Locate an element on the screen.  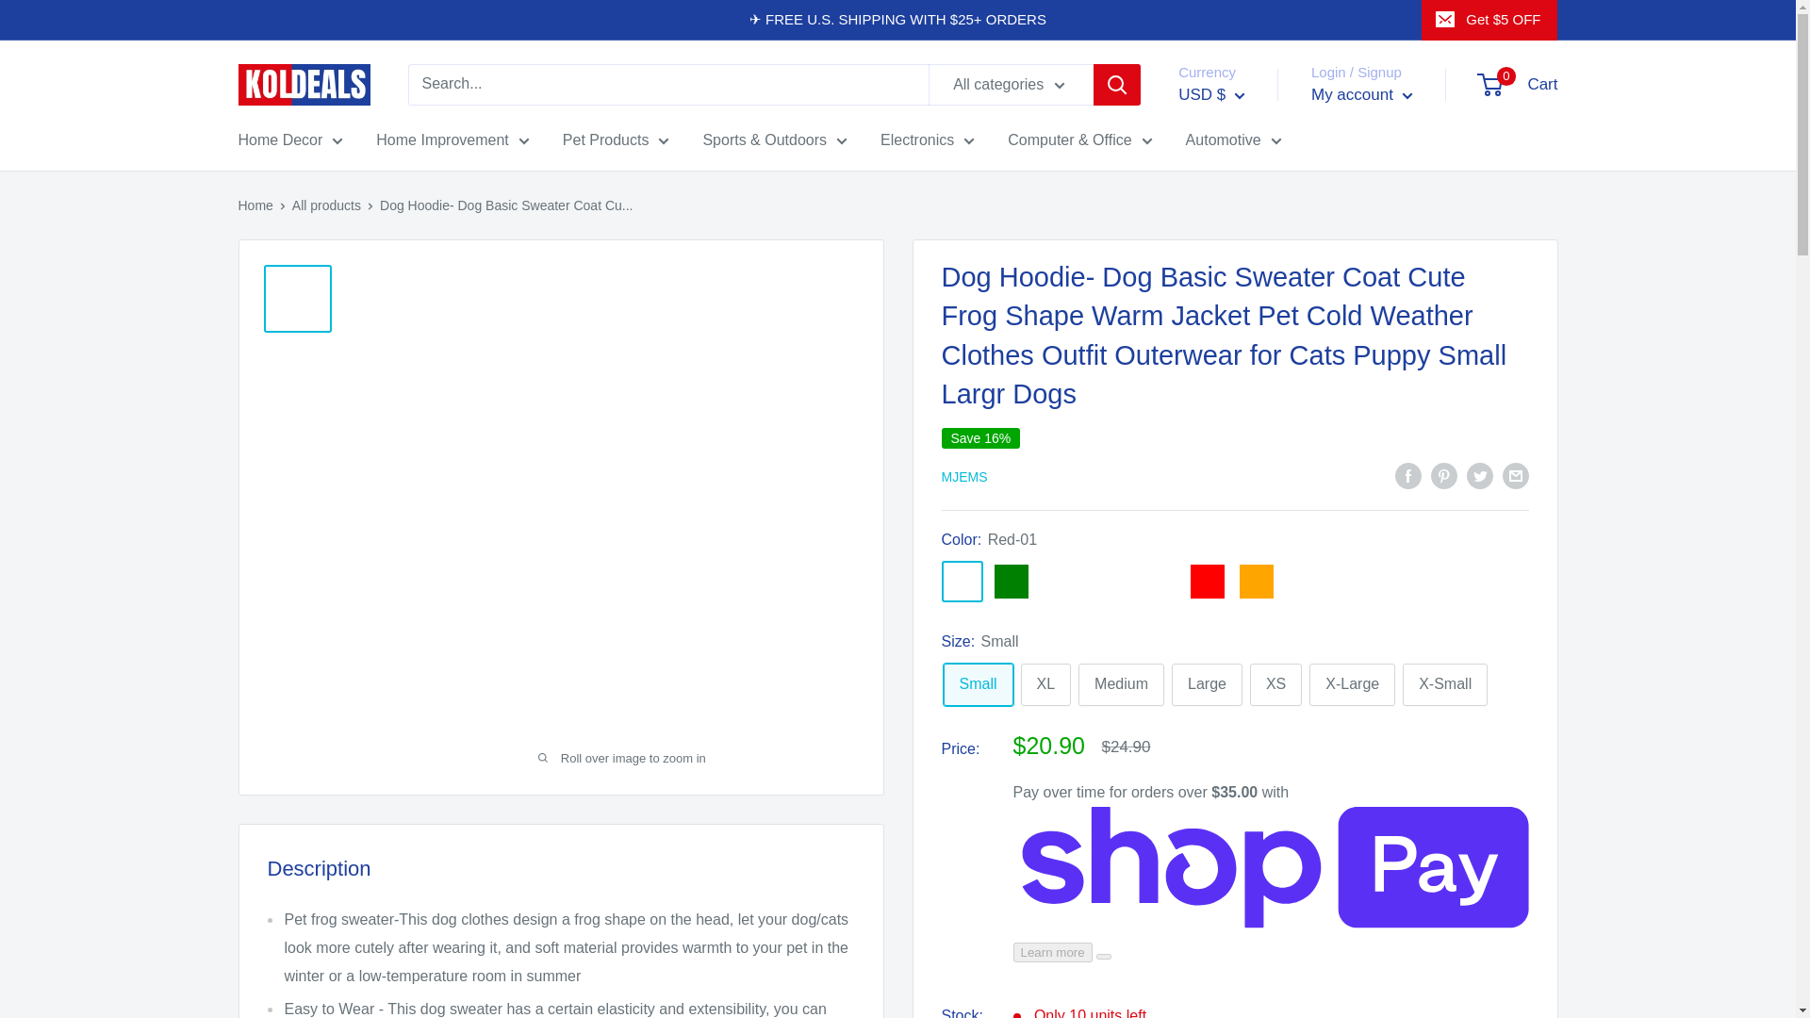
X-Large is located at coordinates (1352, 684).